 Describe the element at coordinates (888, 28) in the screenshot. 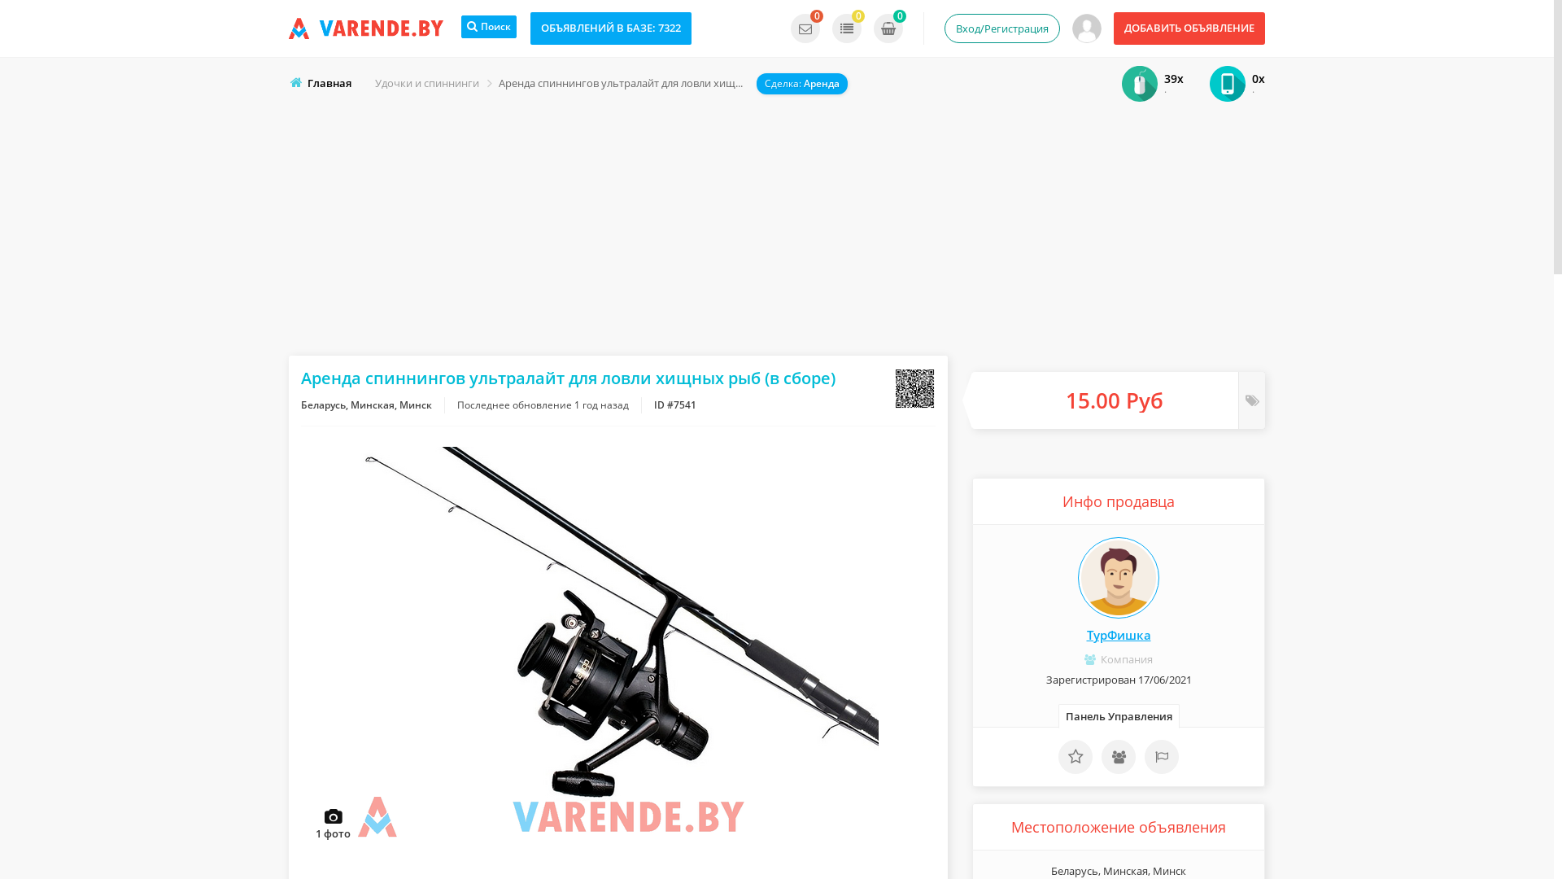

I see `0` at that location.